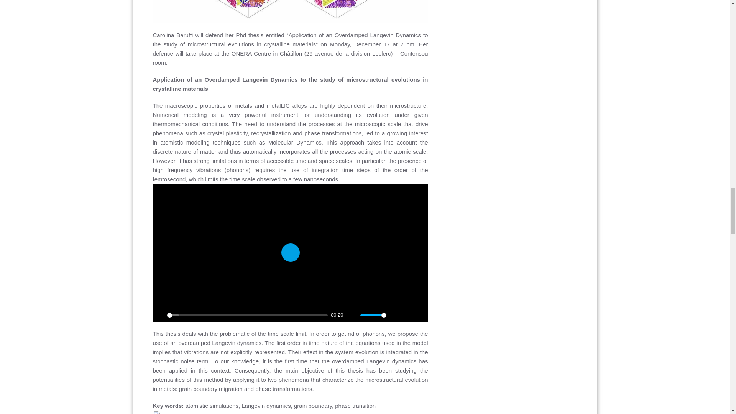 This screenshot has height=414, width=736. What do you see at coordinates (373, 315) in the screenshot?
I see `1` at bounding box center [373, 315].